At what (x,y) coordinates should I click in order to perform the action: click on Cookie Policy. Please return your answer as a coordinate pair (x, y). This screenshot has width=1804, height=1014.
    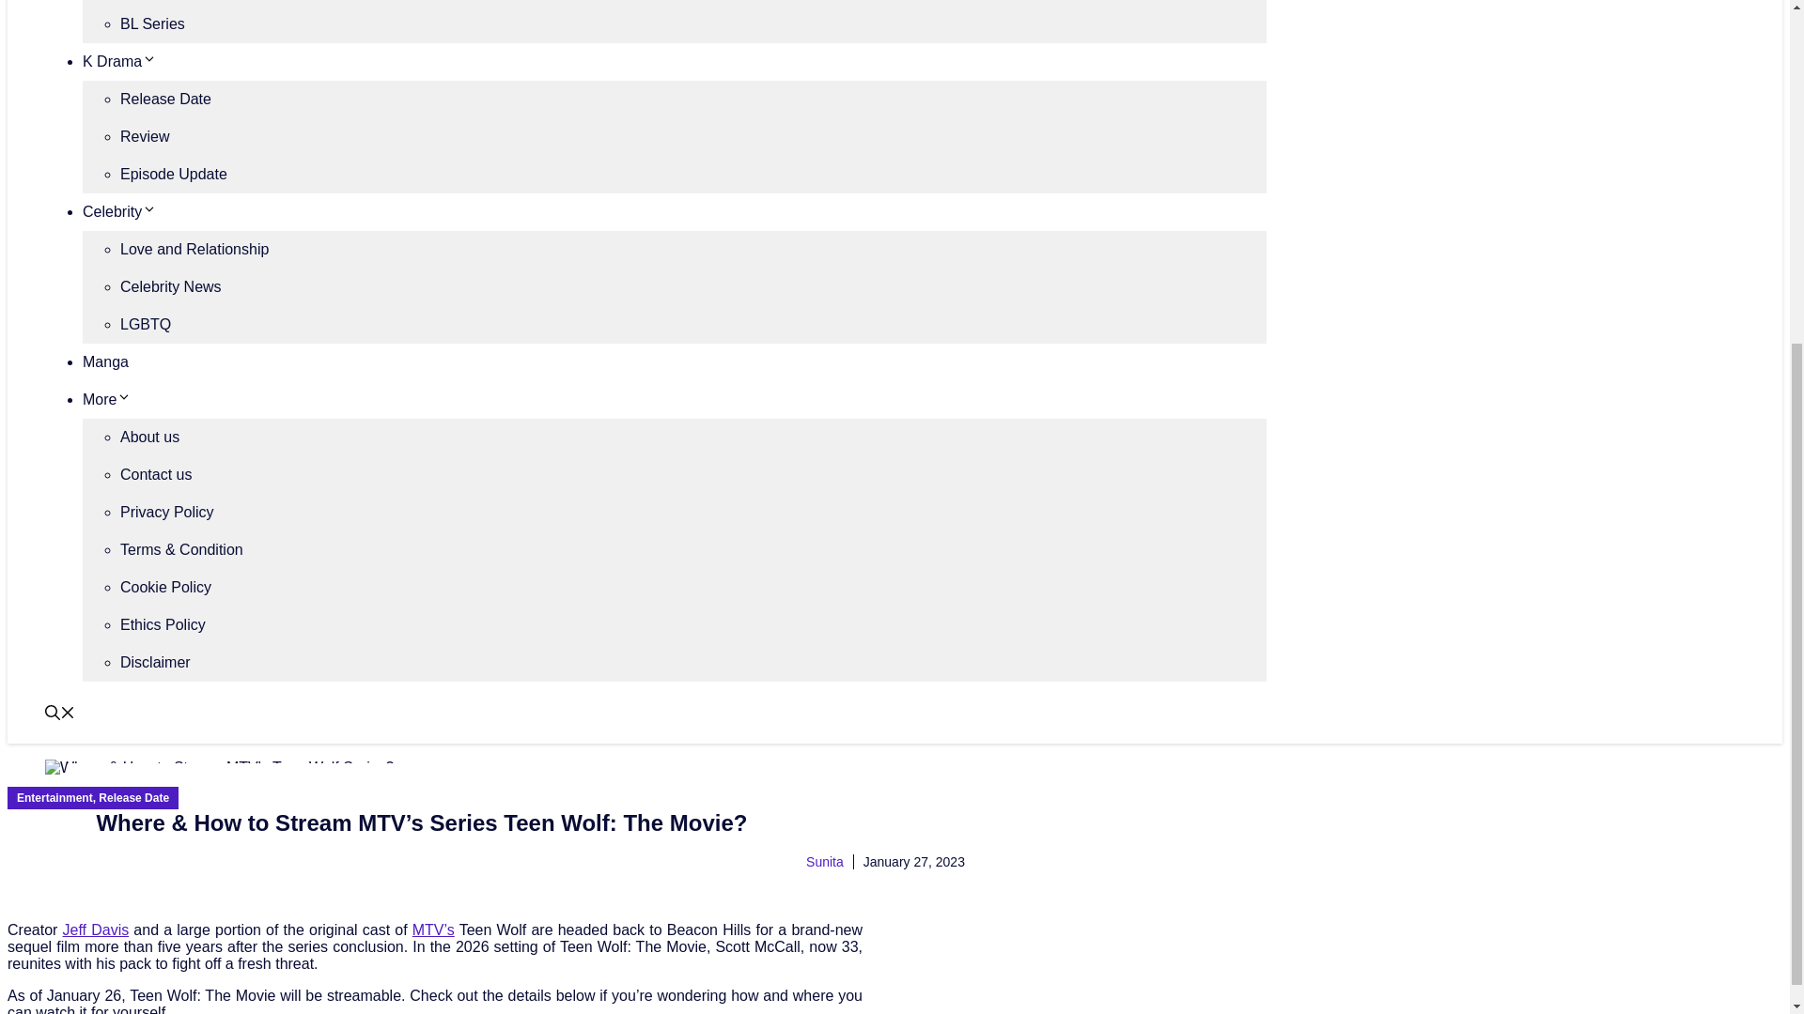
    Looking at the image, I should click on (165, 586).